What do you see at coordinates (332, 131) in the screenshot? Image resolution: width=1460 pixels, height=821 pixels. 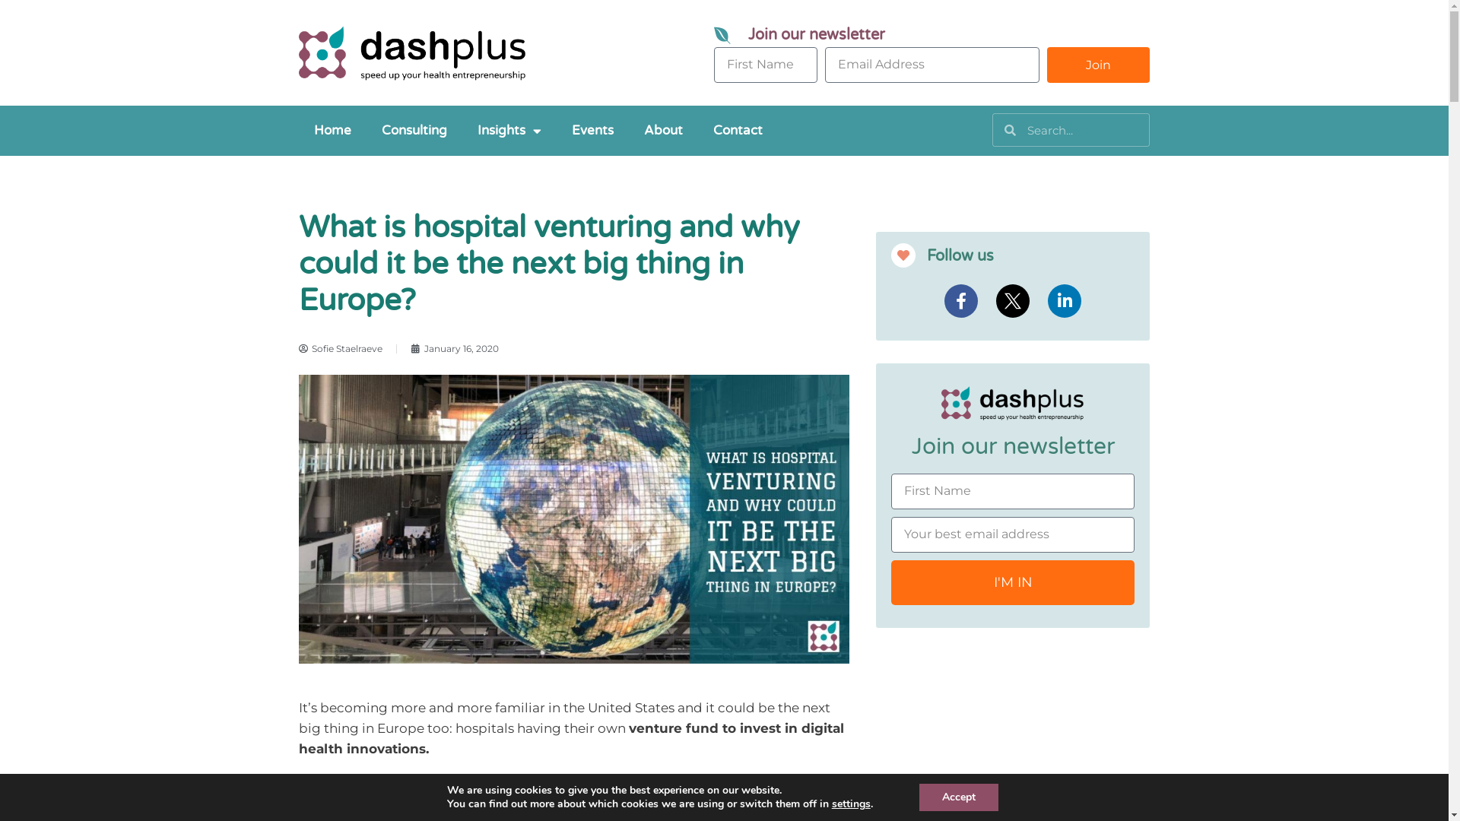 I see `Home` at bounding box center [332, 131].